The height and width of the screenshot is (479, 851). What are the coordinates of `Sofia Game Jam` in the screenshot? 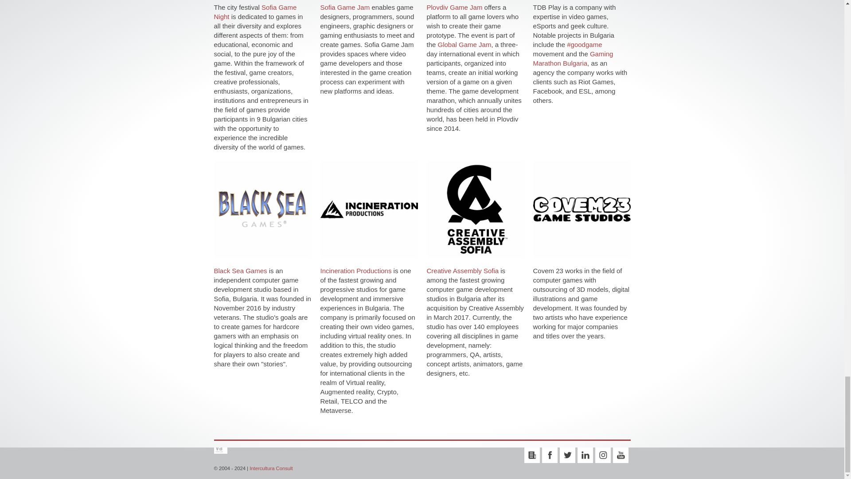 It's located at (344, 7).